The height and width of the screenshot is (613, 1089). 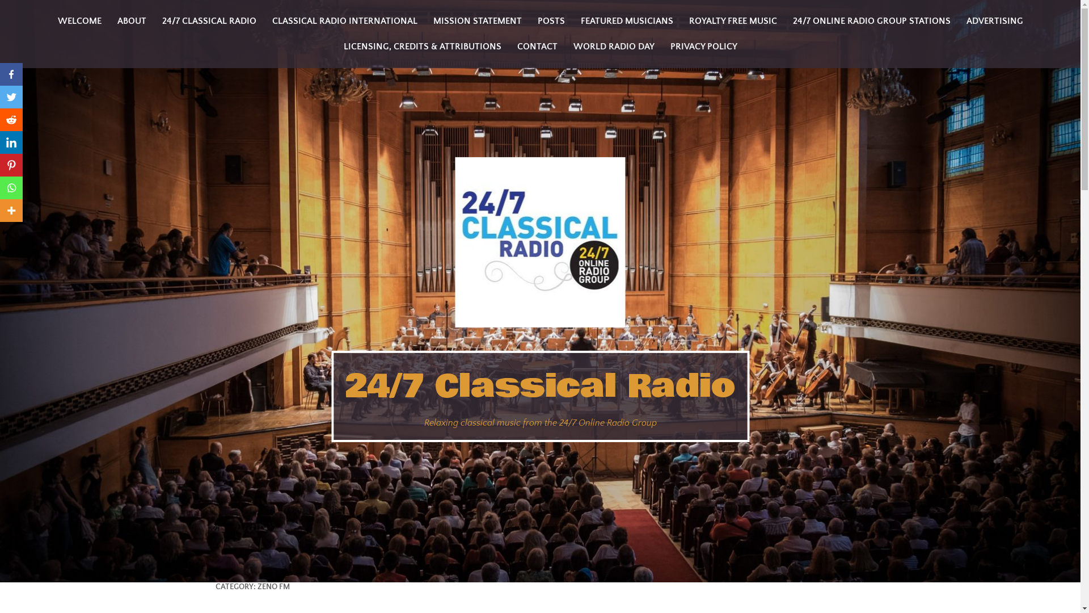 I want to click on Search, so click(x=33, y=12).